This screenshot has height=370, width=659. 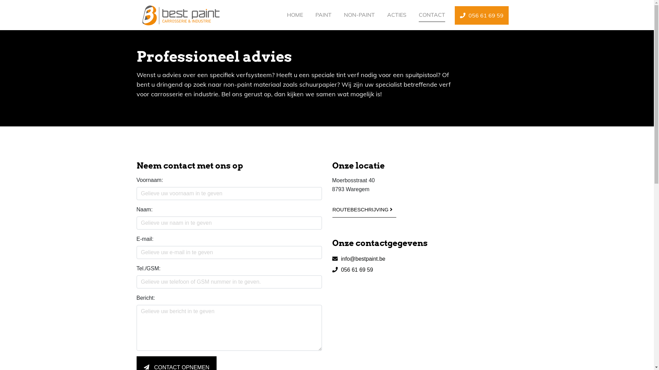 I want to click on HOME, so click(x=295, y=15).